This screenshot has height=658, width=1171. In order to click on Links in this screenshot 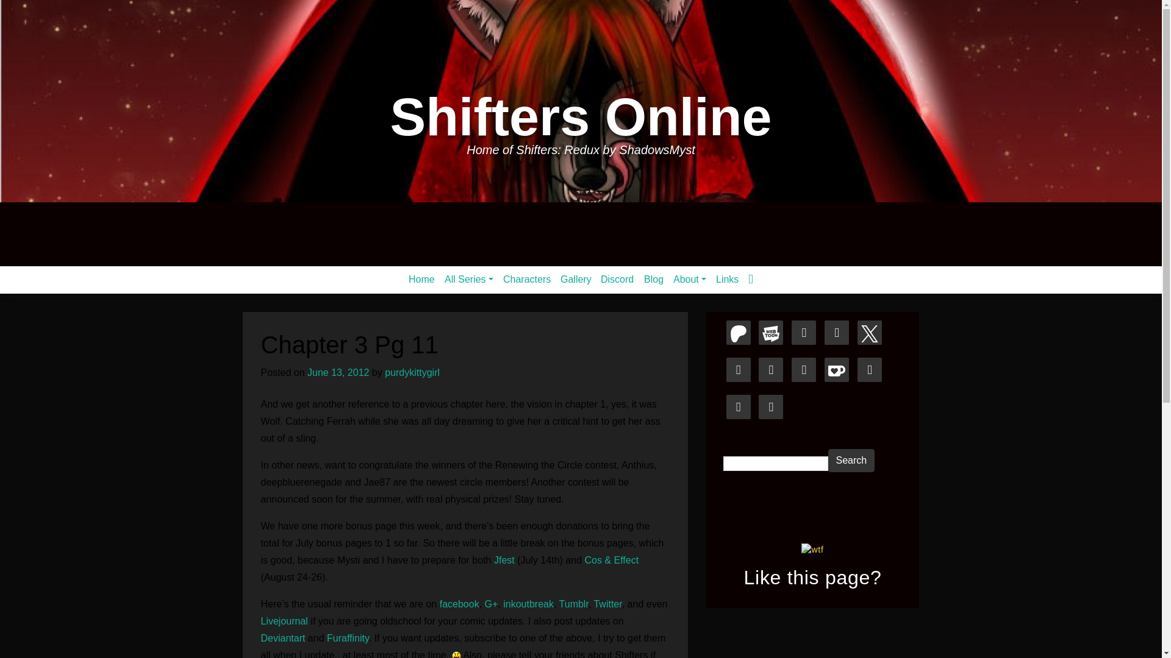, I will do `click(727, 279)`.